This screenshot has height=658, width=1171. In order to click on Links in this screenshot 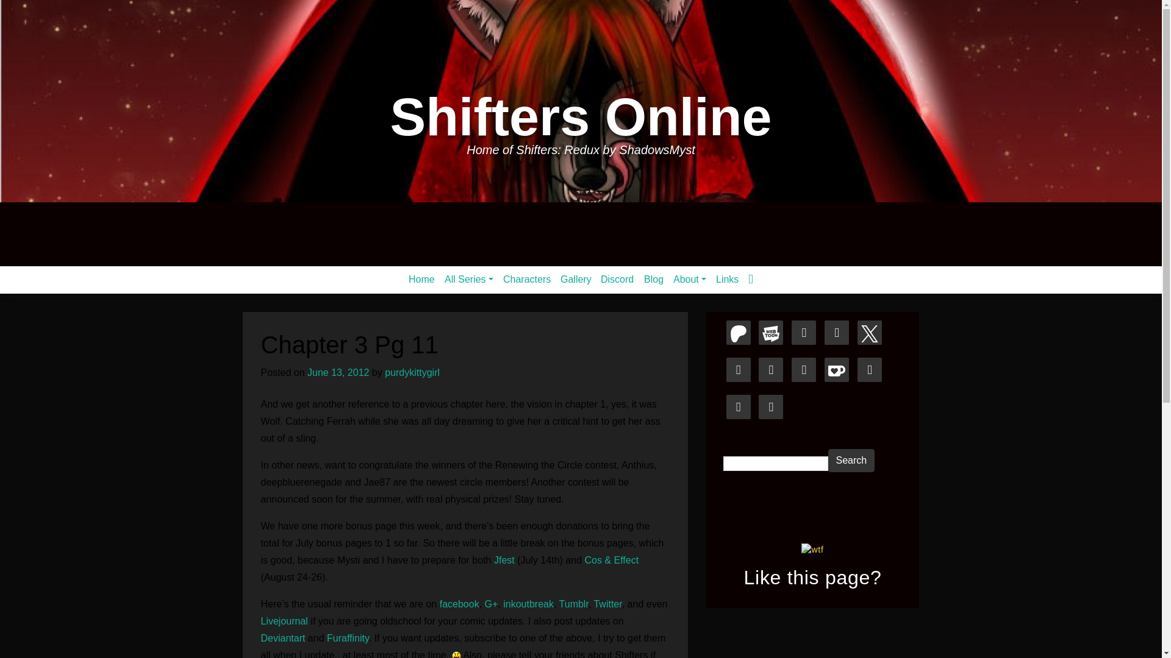, I will do `click(727, 279)`.